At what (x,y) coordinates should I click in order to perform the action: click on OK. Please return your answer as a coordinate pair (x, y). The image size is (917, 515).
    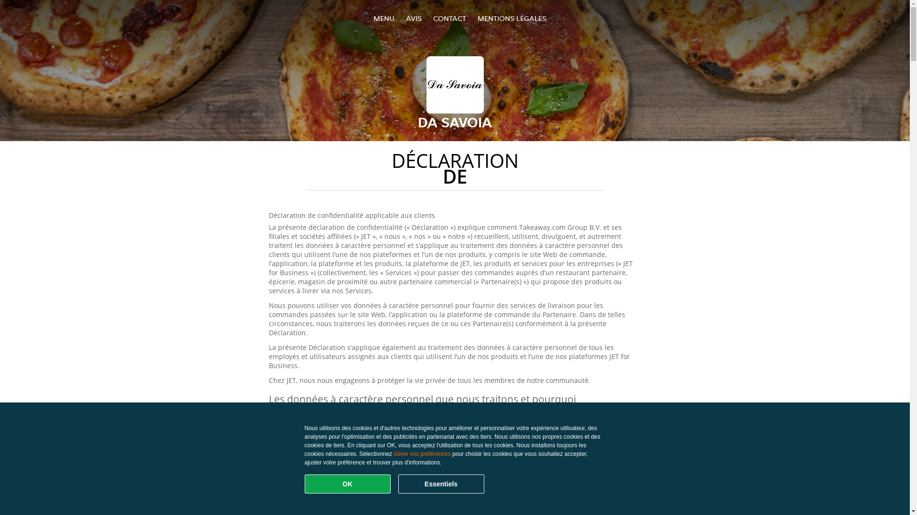
    Looking at the image, I should click on (348, 484).